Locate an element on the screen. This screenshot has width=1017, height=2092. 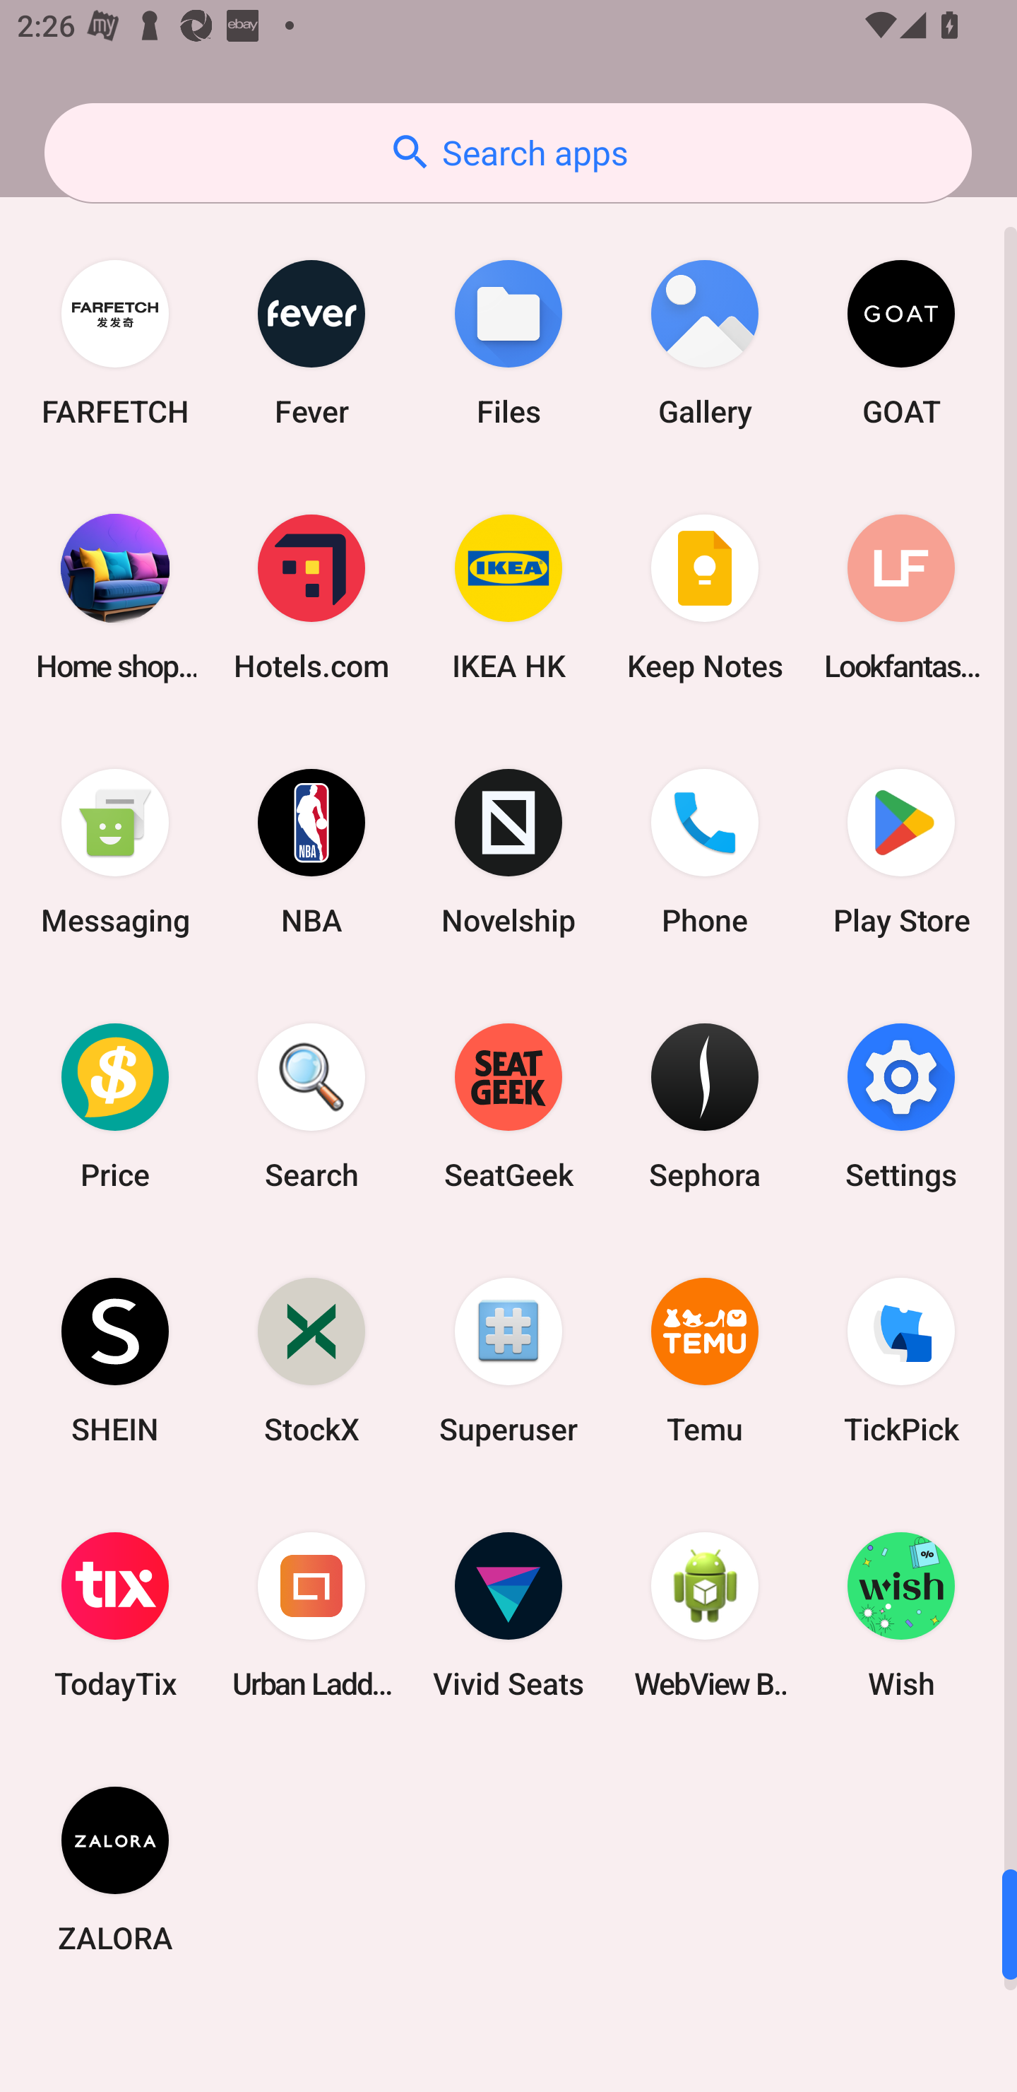
SHEIN is located at coordinates (115, 1361).